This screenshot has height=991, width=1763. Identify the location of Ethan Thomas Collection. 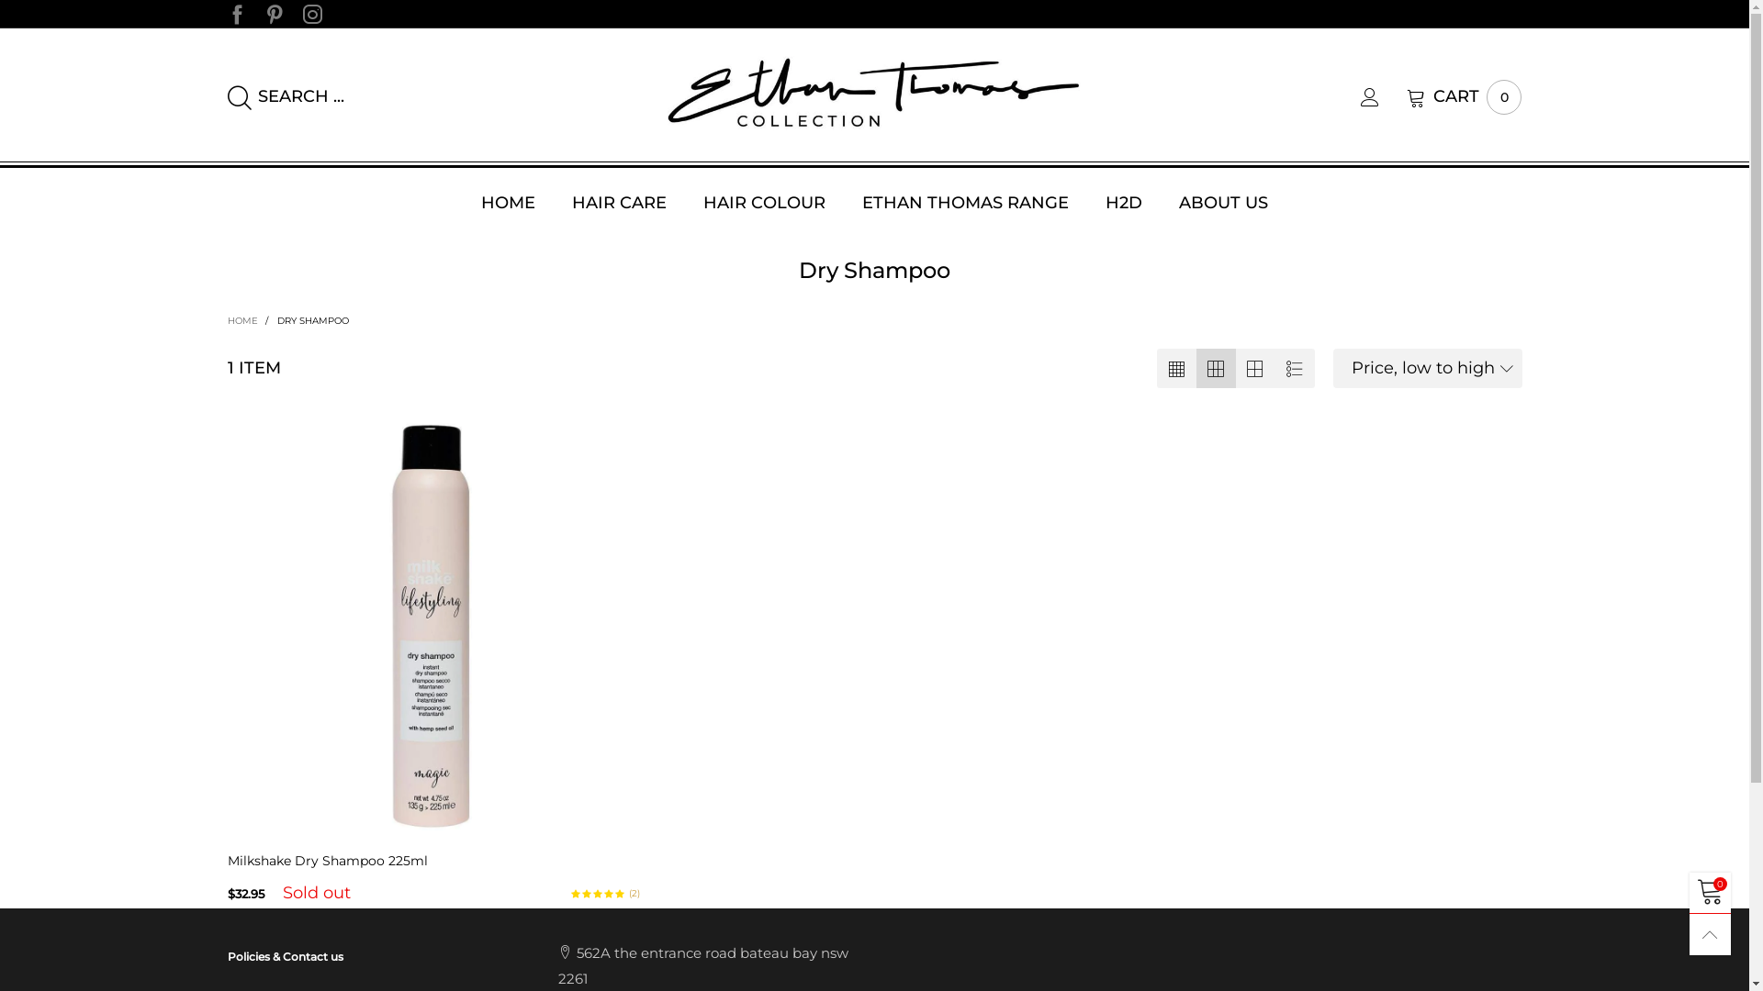
(874, 94).